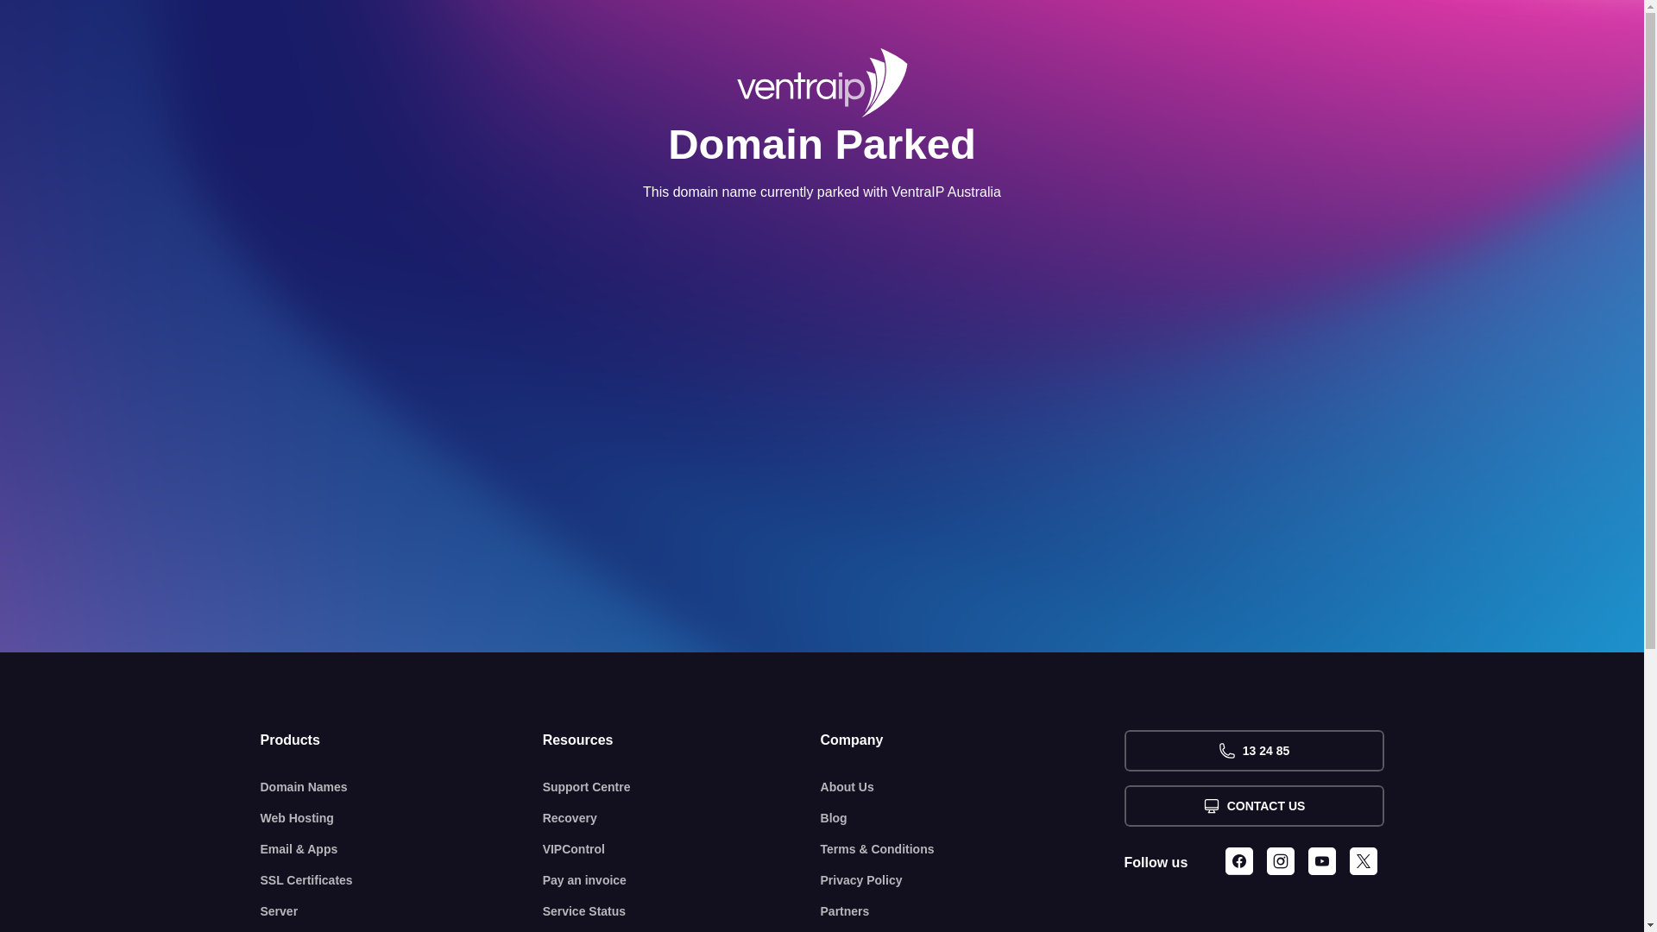 This screenshot has height=932, width=1657. What do you see at coordinates (682, 880) in the screenshot?
I see `Pay an invoice` at bounding box center [682, 880].